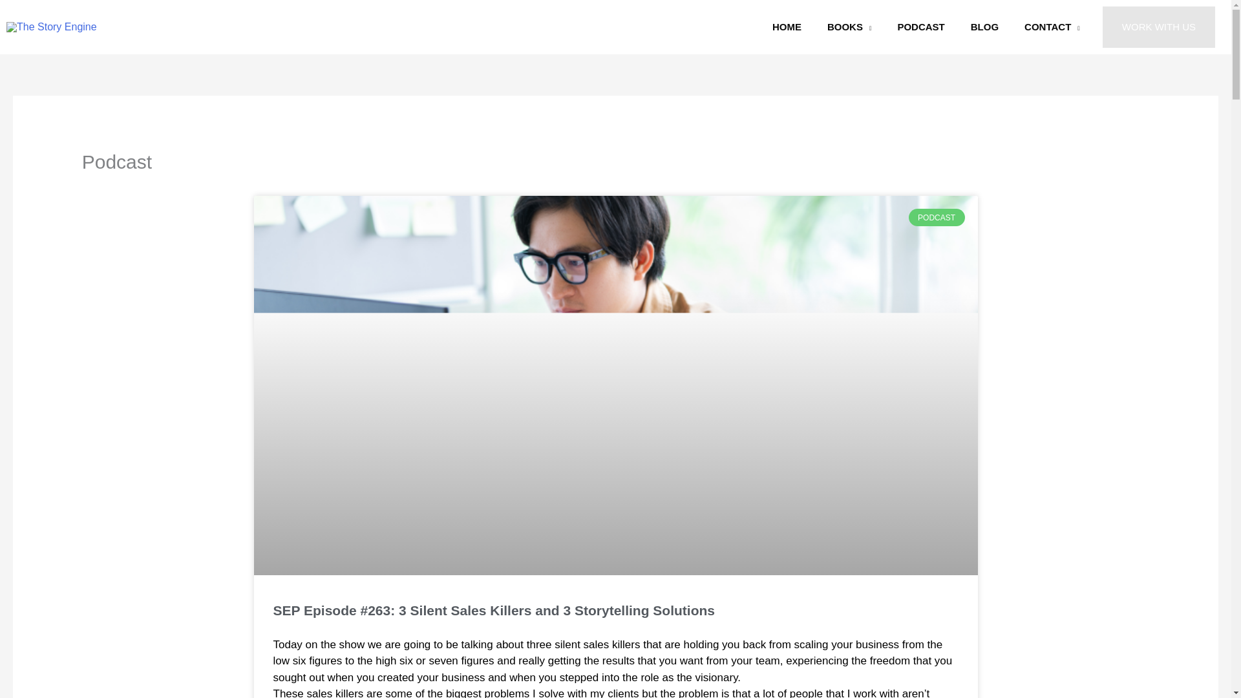 The height and width of the screenshot is (698, 1241). What do you see at coordinates (1052, 27) in the screenshot?
I see `CONTACT` at bounding box center [1052, 27].